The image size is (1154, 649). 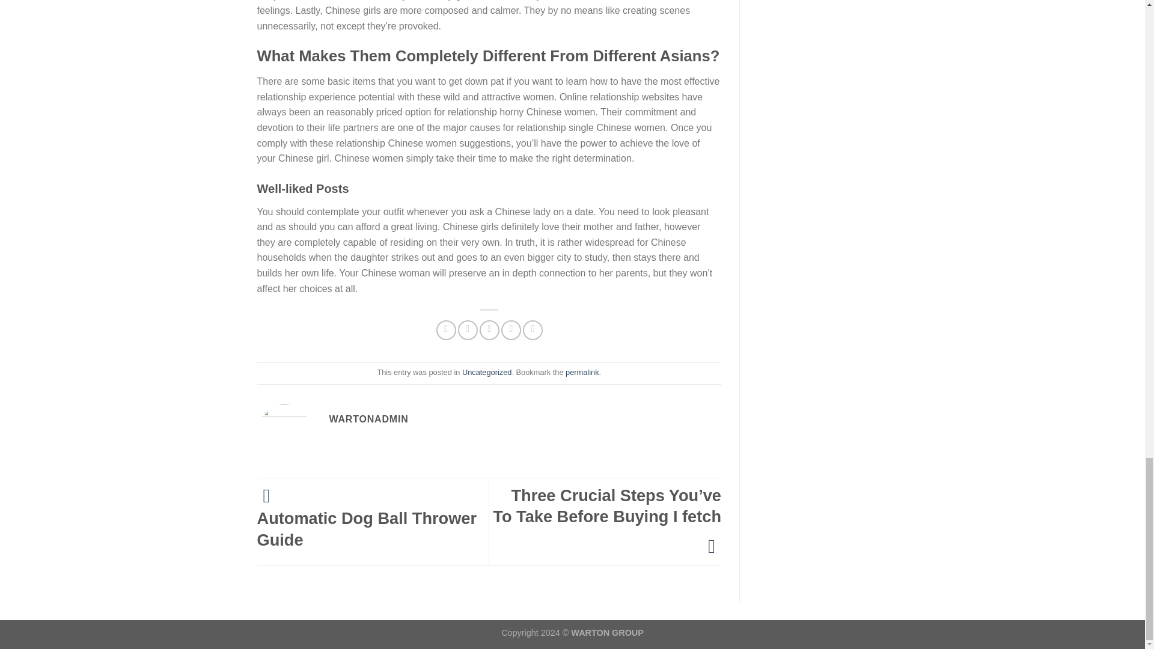 What do you see at coordinates (373, 520) in the screenshot?
I see `Automatic Dog Ball Thrower Guide` at bounding box center [373, 520].